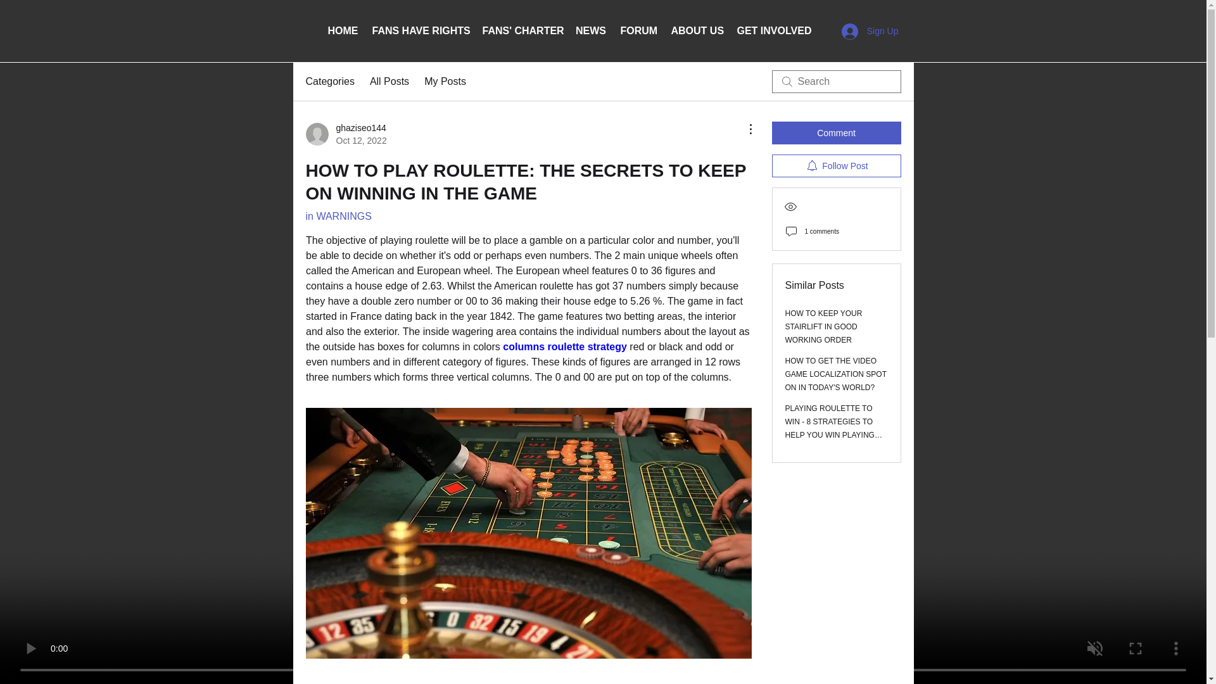 The height and width of the screenshot is (684, 1216). Describe the element at coordinates (343, 31) in the screenshot. I see `HOME` at that location.